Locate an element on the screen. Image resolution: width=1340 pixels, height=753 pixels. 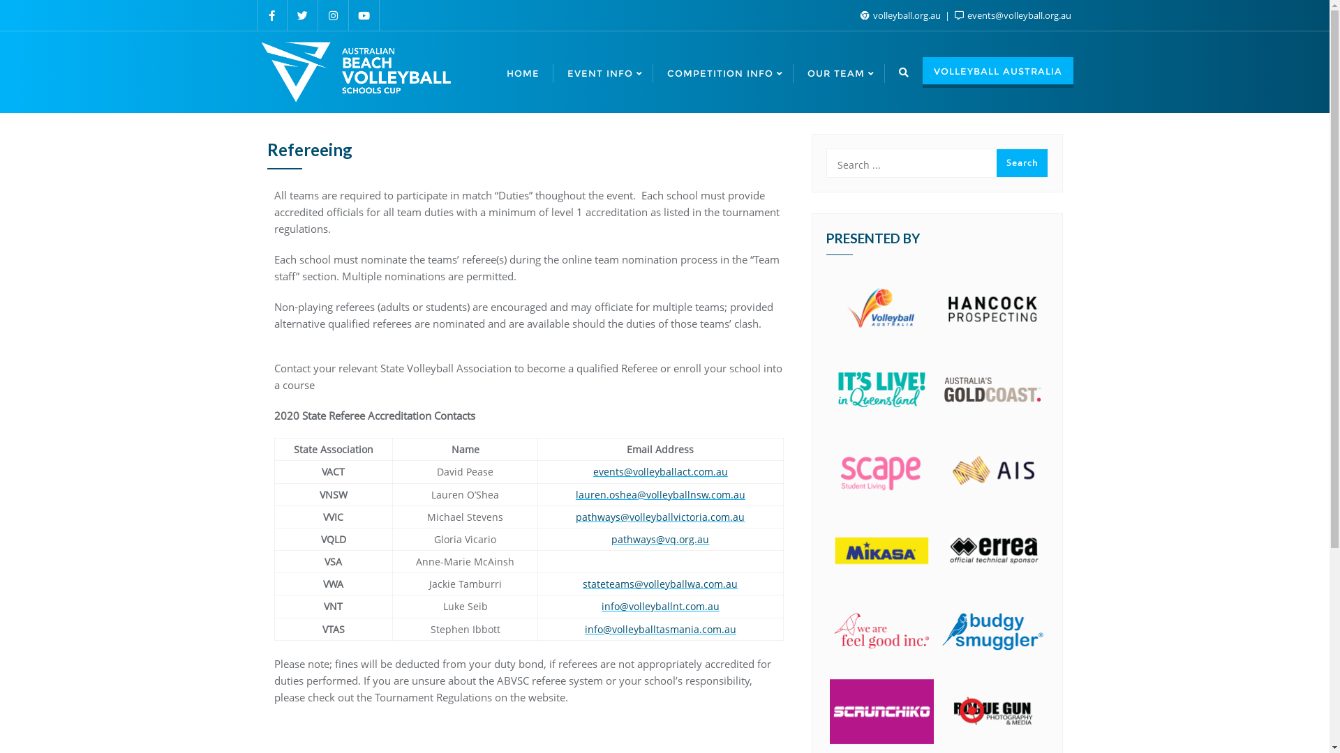
Search is located at coordinates (1022, 163).